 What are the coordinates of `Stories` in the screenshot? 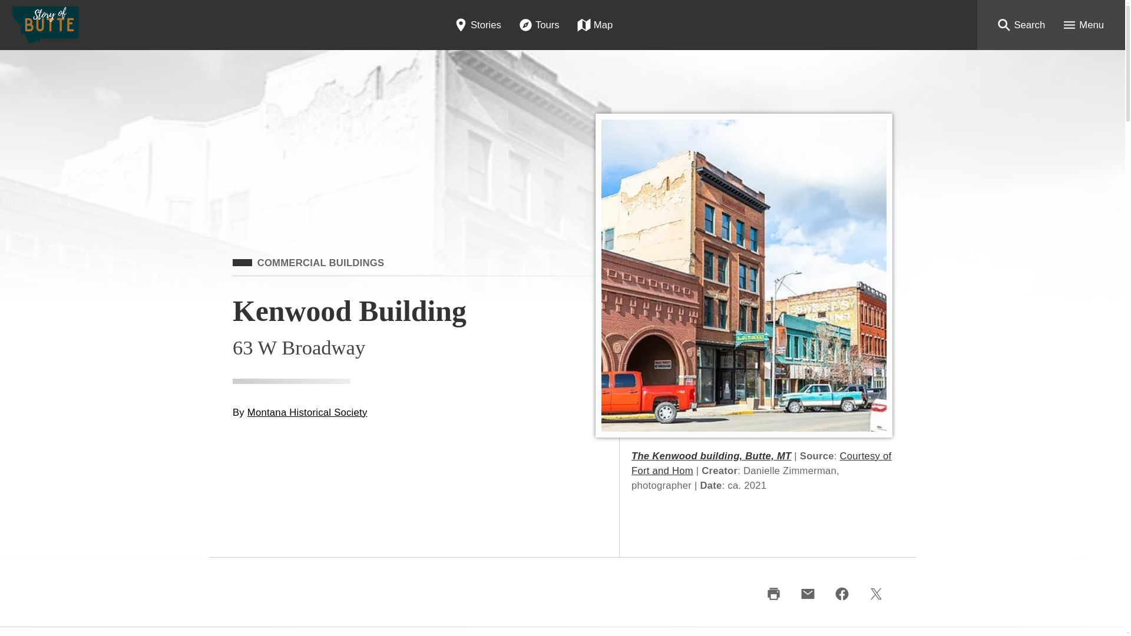 It's located at (477, 25).